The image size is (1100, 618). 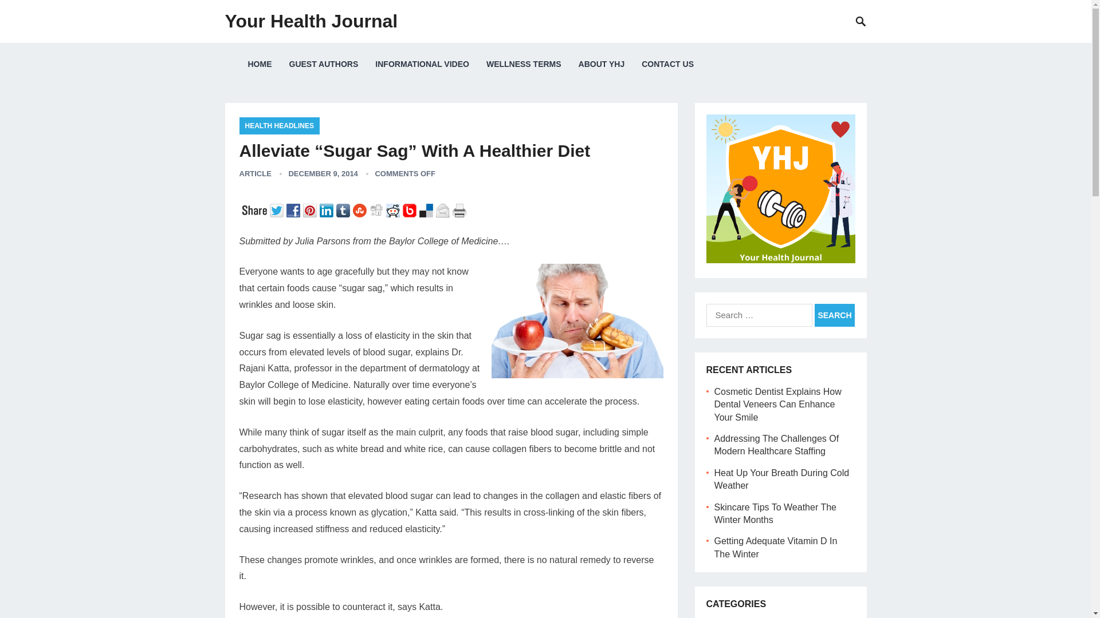 I want to click on HEALTH HEADLINES, so click(x=280, y=126).